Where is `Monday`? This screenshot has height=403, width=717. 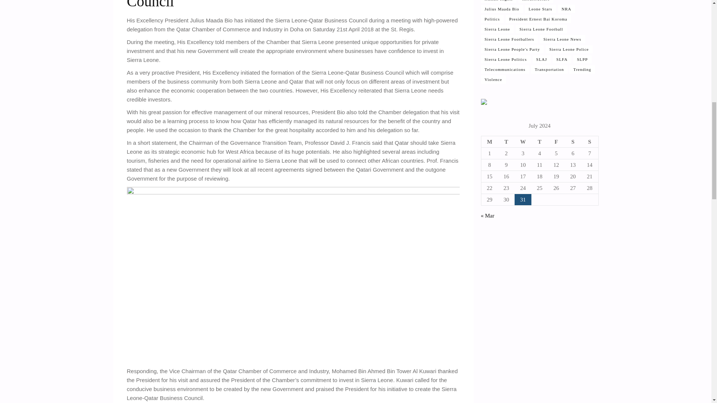 Monday is located at coordinates (490, 142).